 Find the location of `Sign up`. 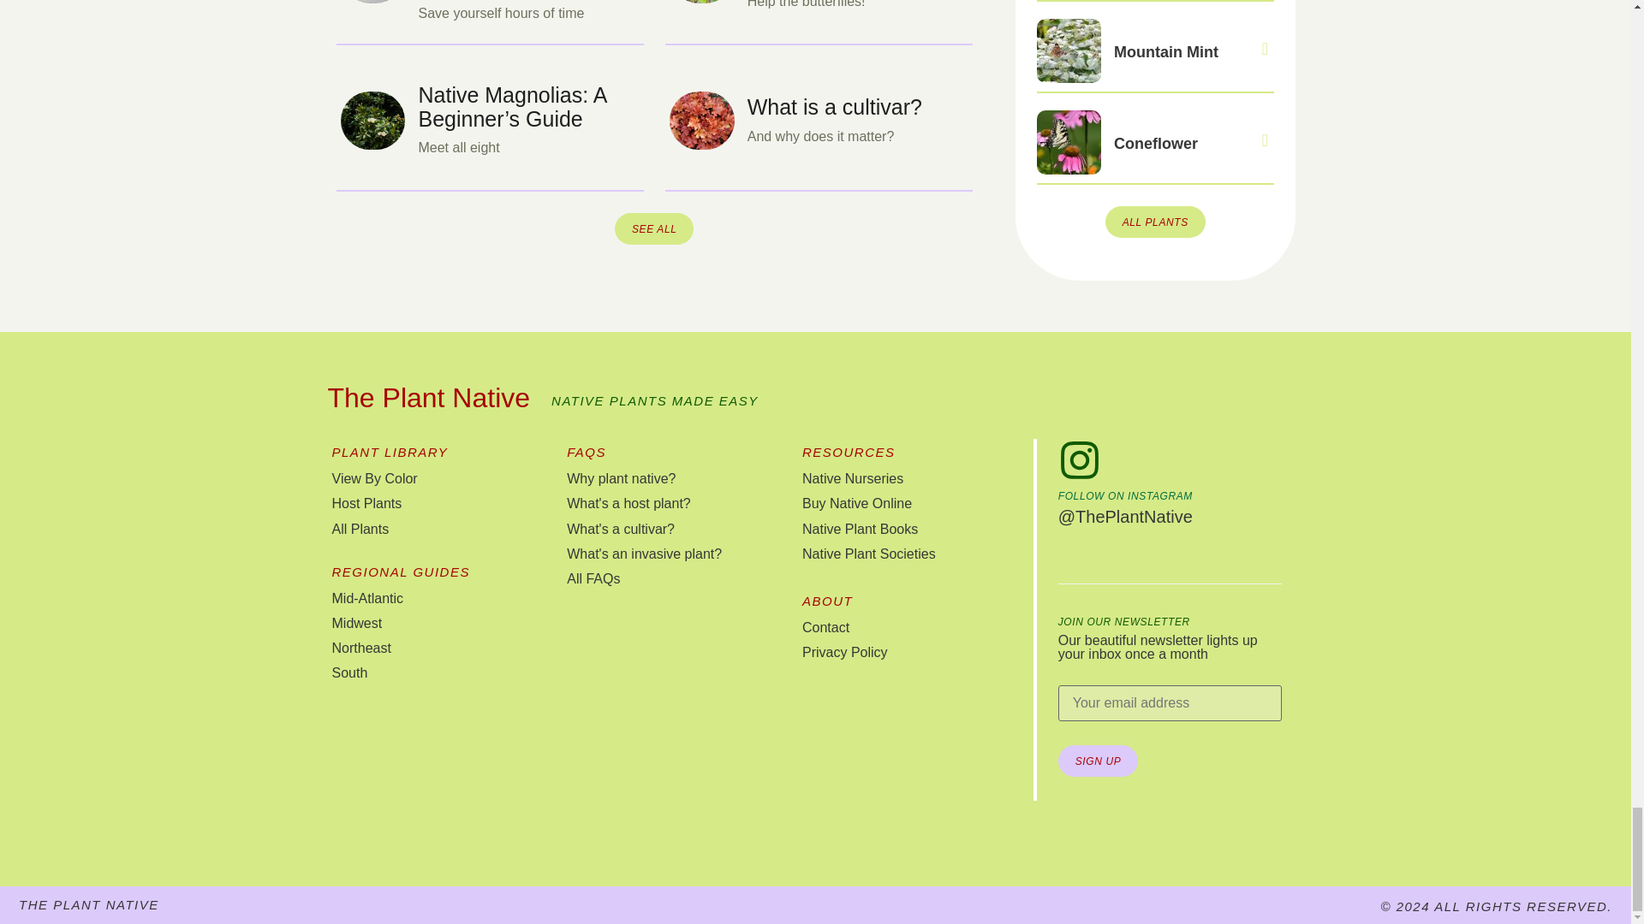

Sign up is located at coordinates (1099, 761).